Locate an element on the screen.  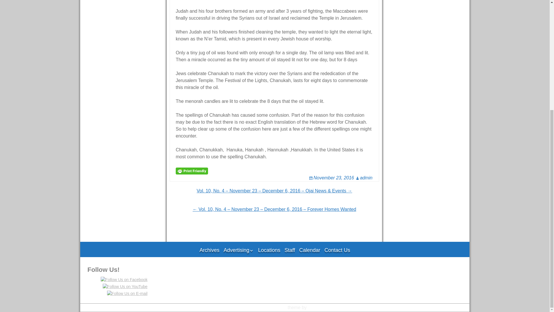
Follow Us on Facebook is located at coordinates (124, 280).